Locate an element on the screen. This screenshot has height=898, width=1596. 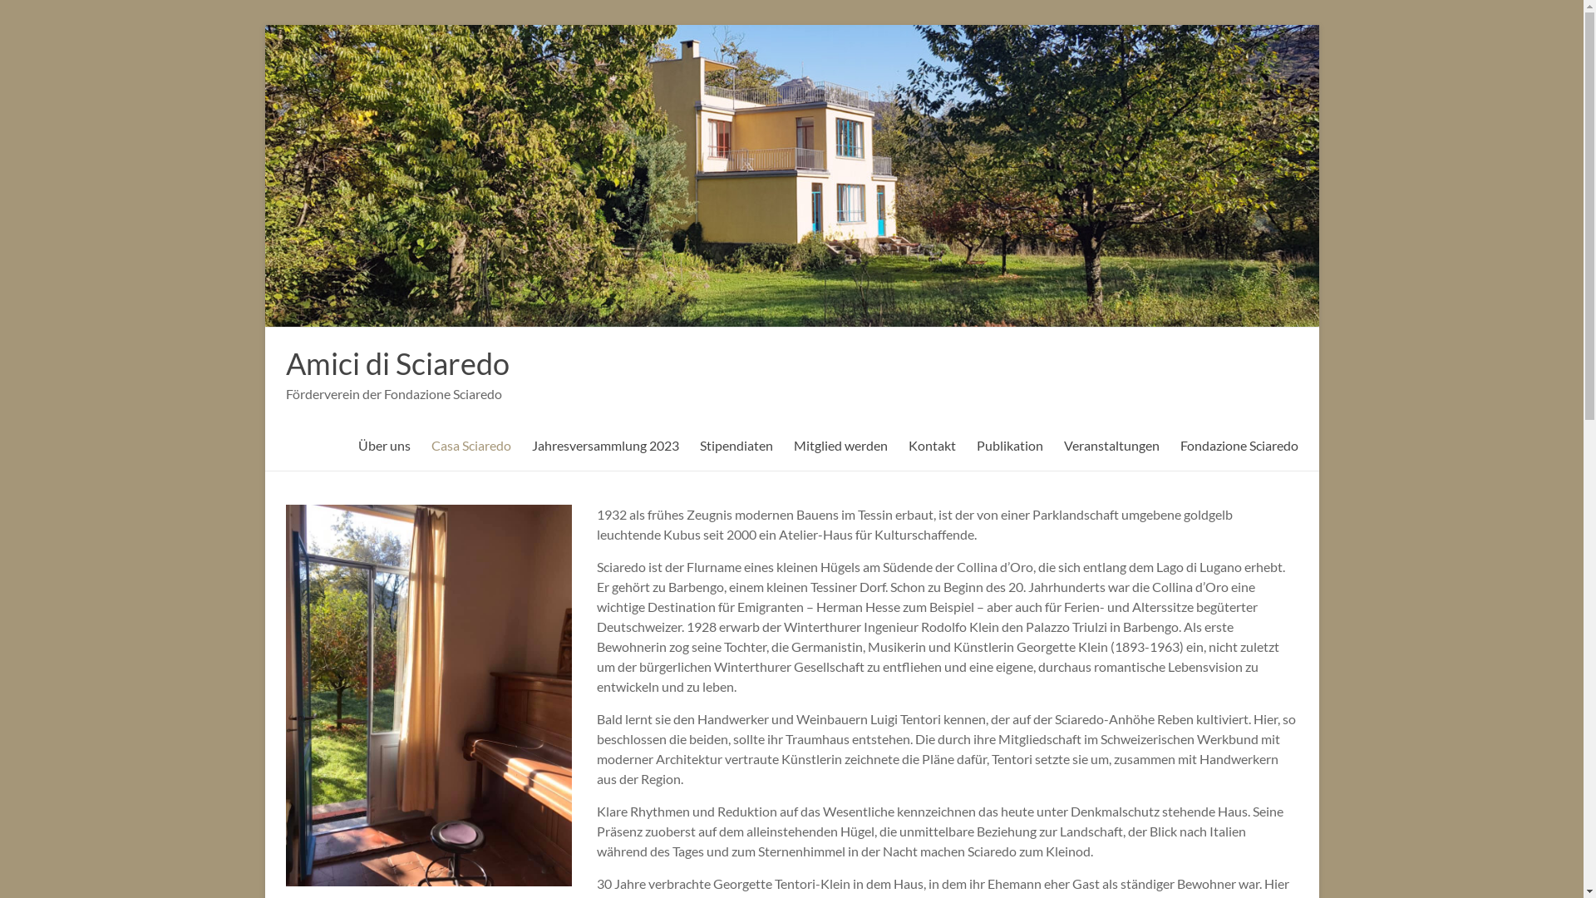
Veranstaltungen is located at coordinates (1112, 446).